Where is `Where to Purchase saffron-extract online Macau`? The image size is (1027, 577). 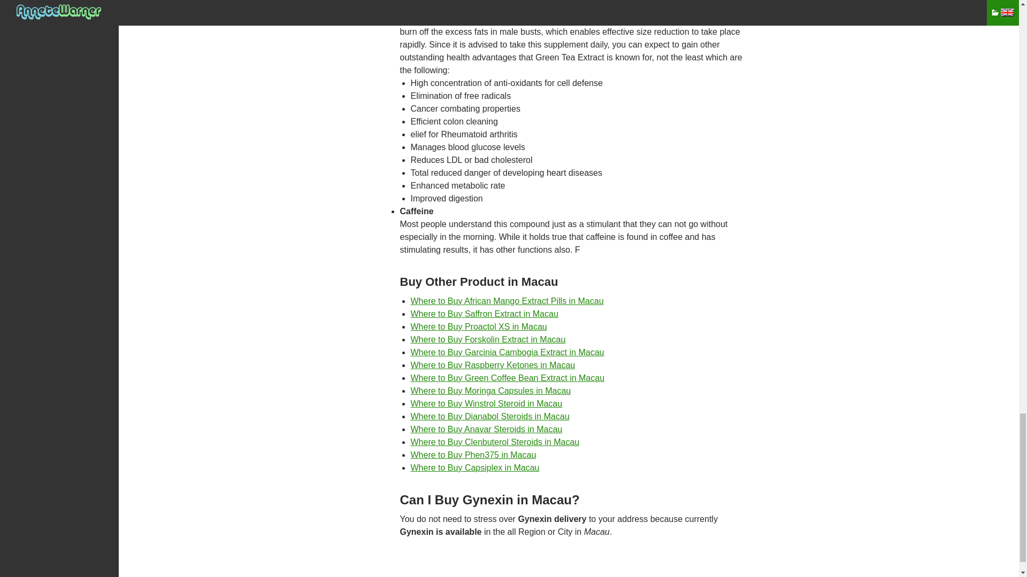
Where to Purchase saffron-extract online Macau is located at coordinates (485, 314).